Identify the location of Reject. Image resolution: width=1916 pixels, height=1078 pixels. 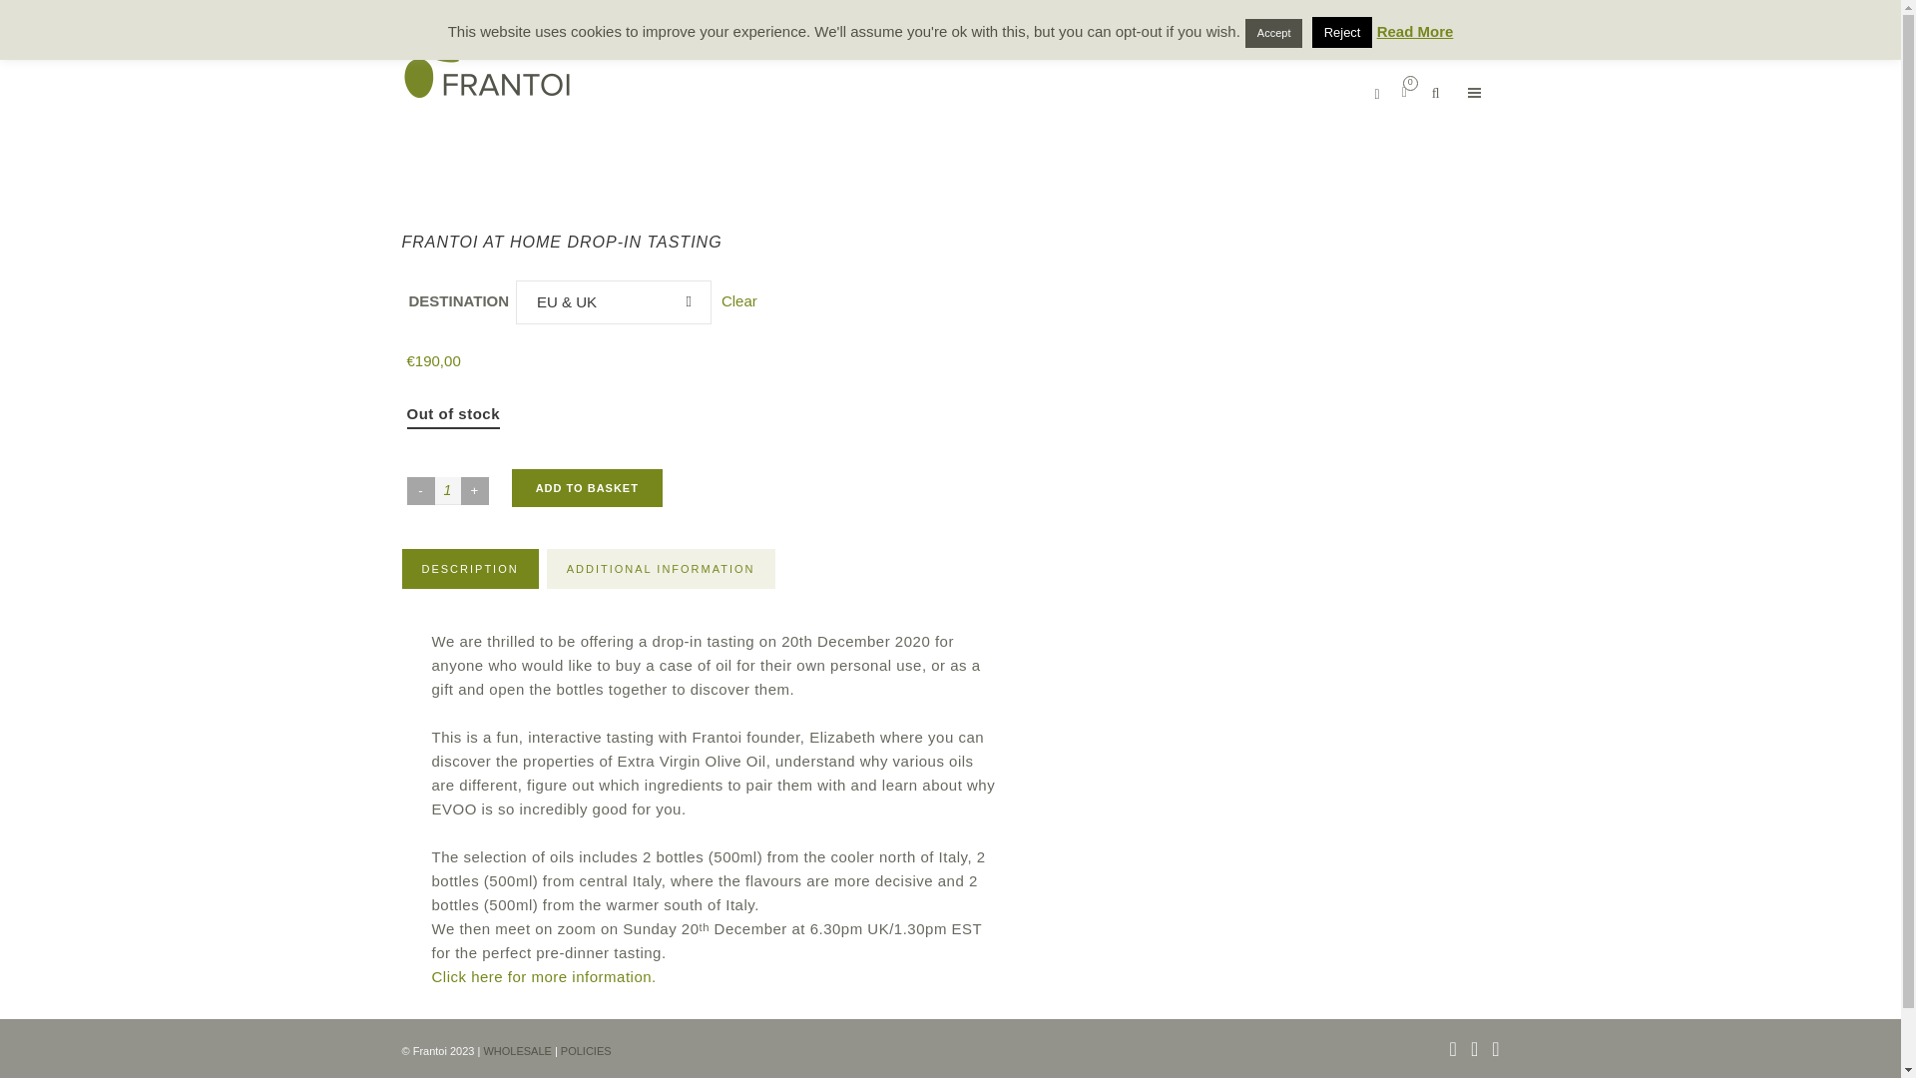
(1343, 32).